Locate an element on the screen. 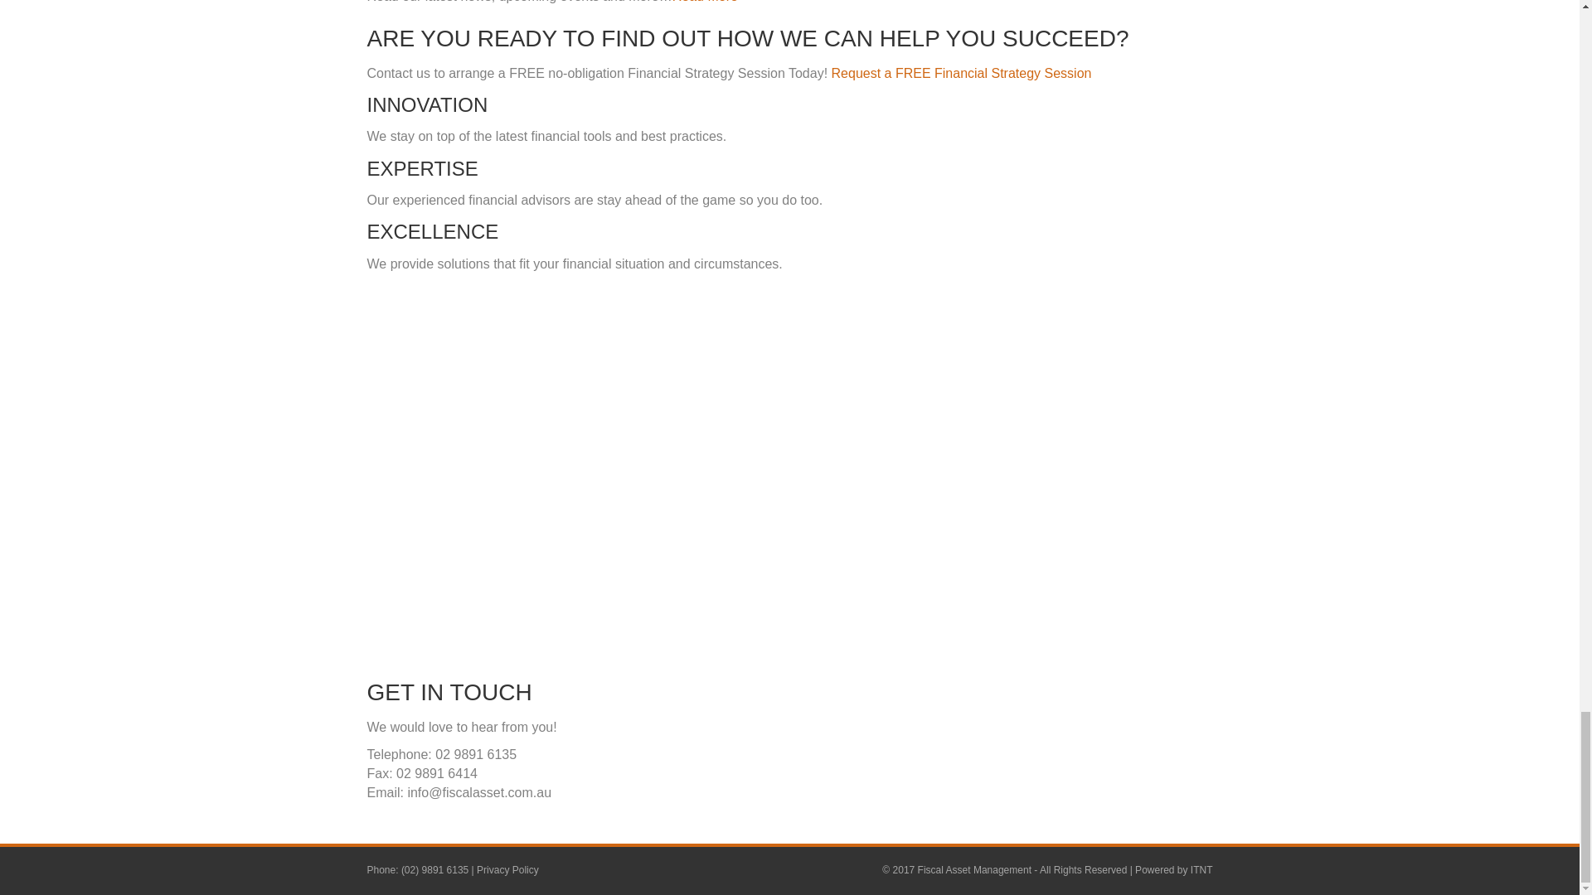  Read More is located at coordinates (705, 2).